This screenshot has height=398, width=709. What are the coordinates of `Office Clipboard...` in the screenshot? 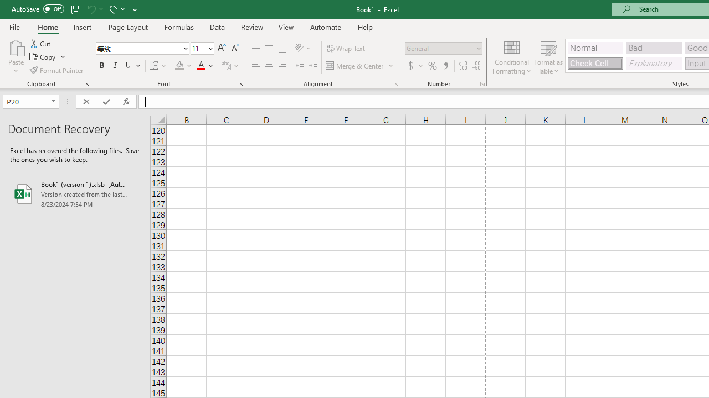 It's located at (86, 84).